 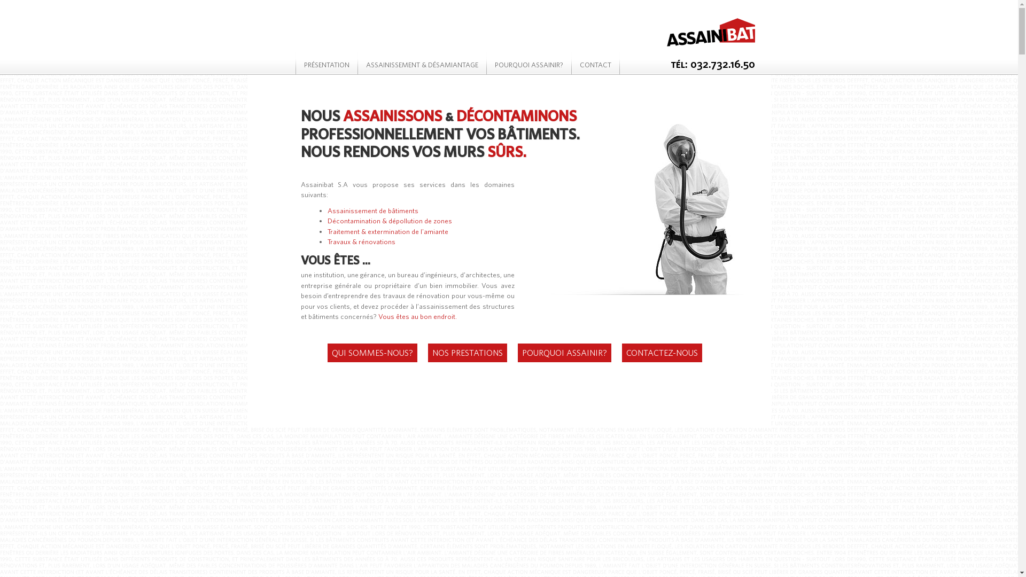 What do you see at coordinates (528, 61) in the screenshot?
I see `POURQUOI ASSAINIR?` at bounding box center [528, 61].